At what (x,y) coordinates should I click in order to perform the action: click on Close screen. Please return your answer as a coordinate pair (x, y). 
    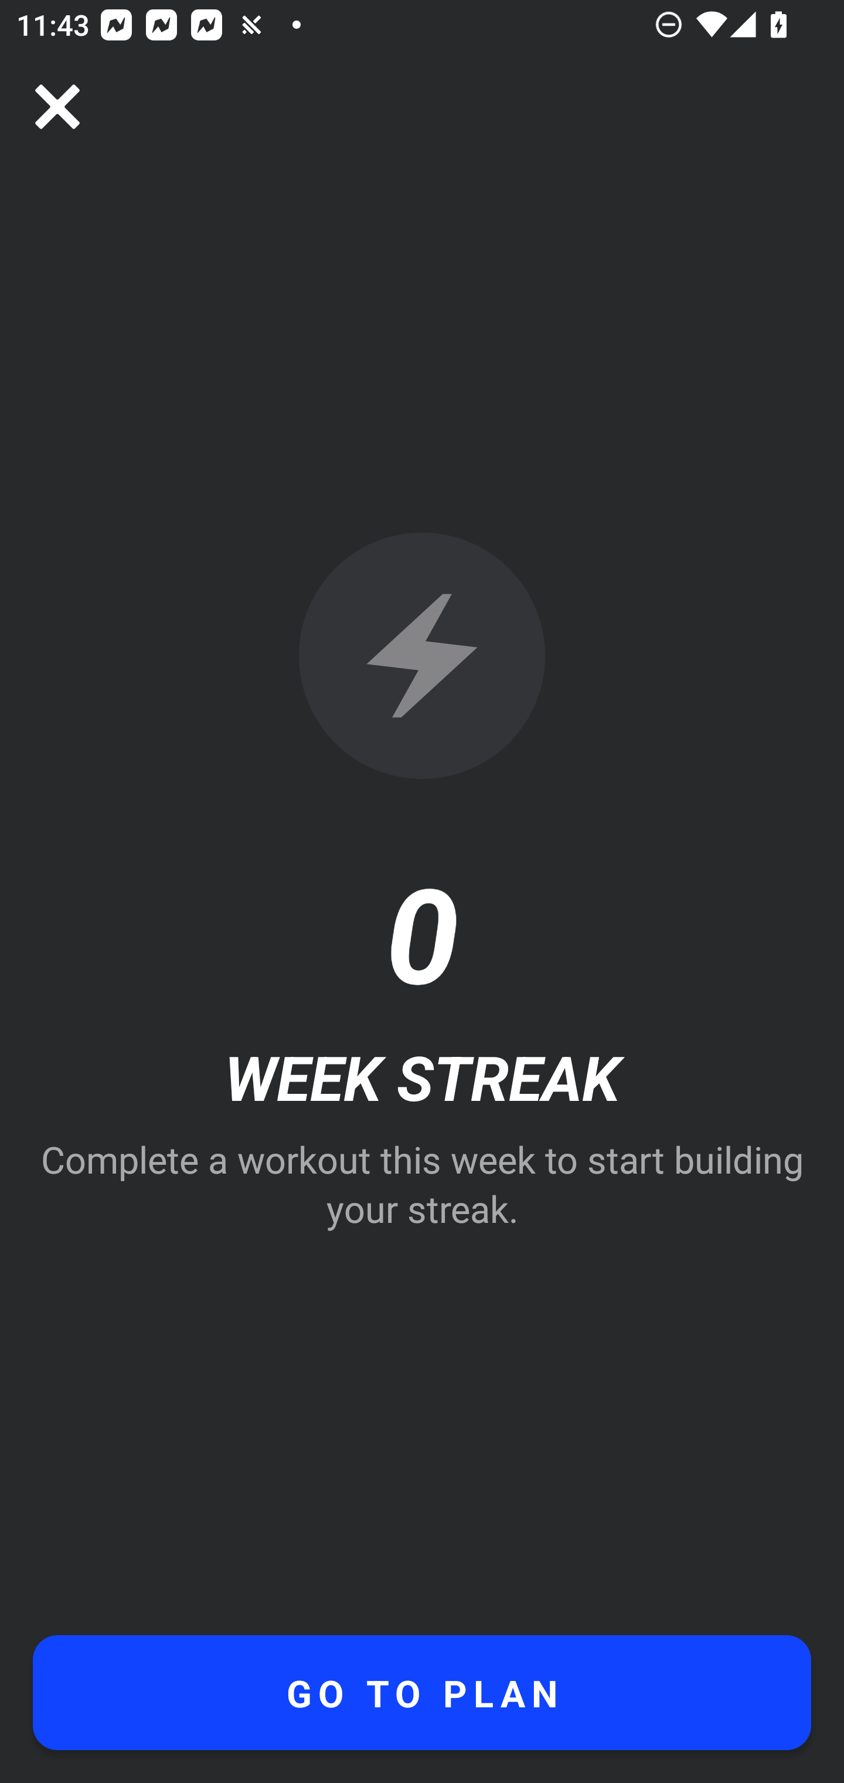
    Looking at the image, I should click on (57, 107).